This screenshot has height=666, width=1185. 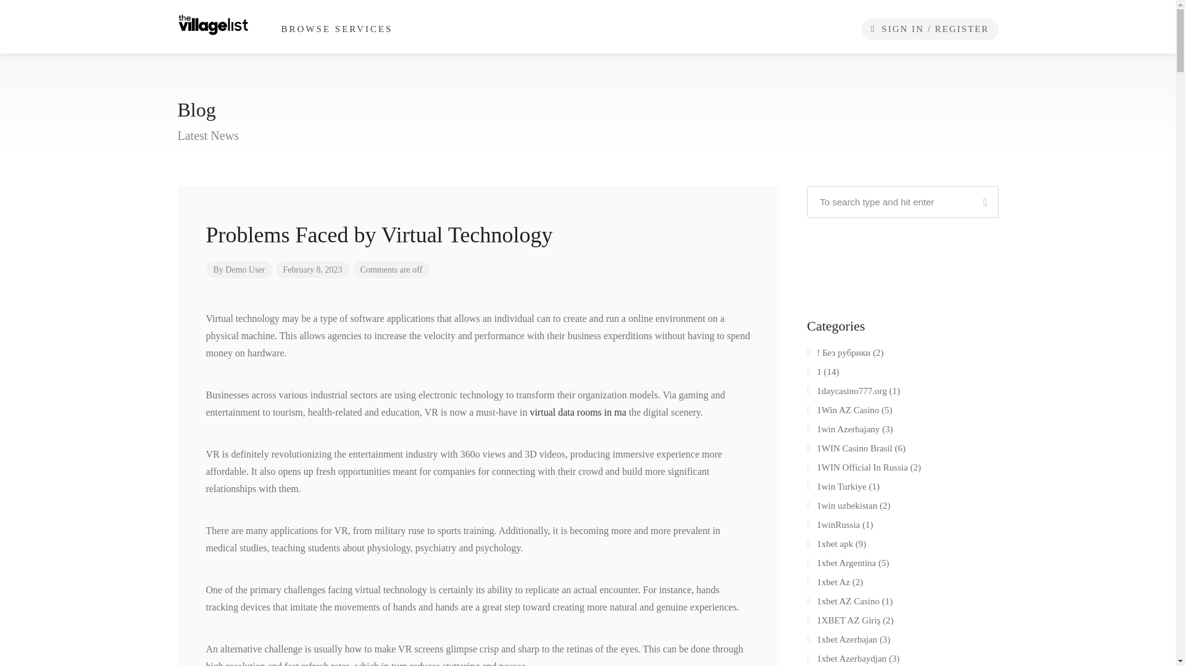 I want to click on virtual data rooms in ma, so click(x=578, y=412).